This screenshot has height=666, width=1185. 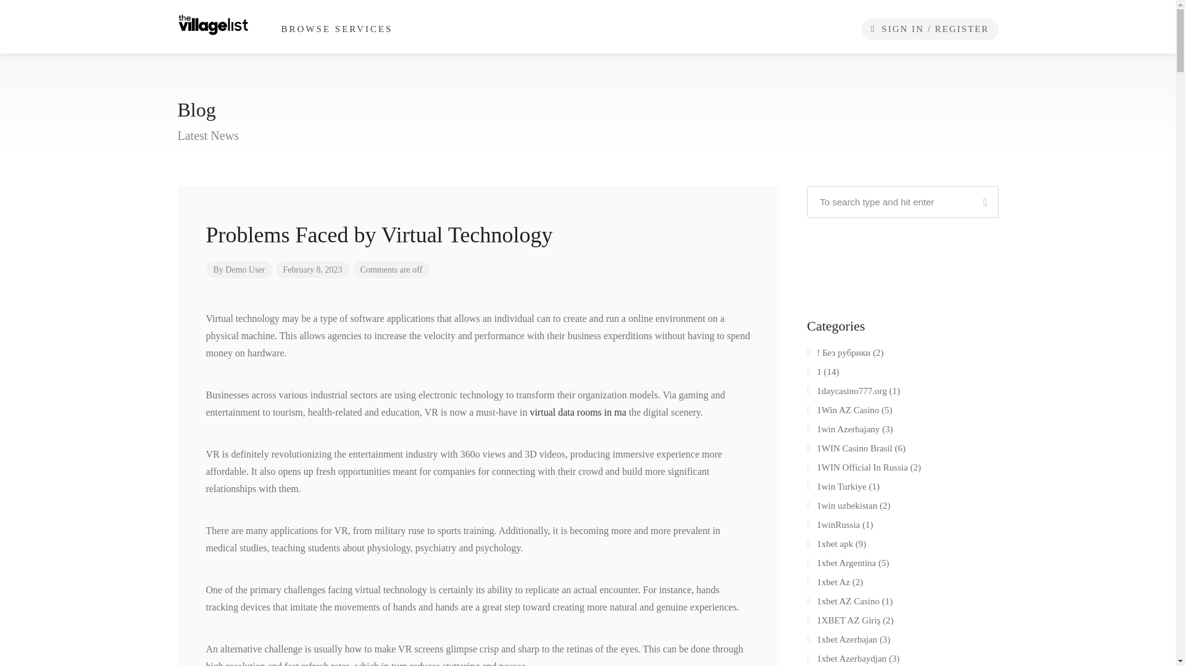 I want to click on virtual data rooms in ma, so click(x=578, y=412).